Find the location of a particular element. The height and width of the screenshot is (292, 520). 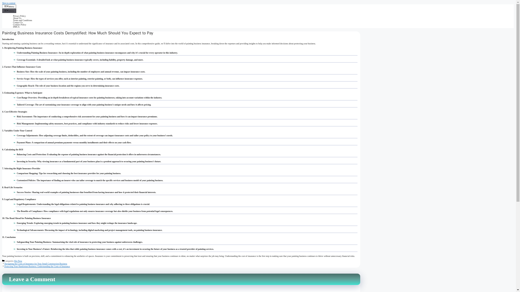

Menu is located at coordinates (9, 11).